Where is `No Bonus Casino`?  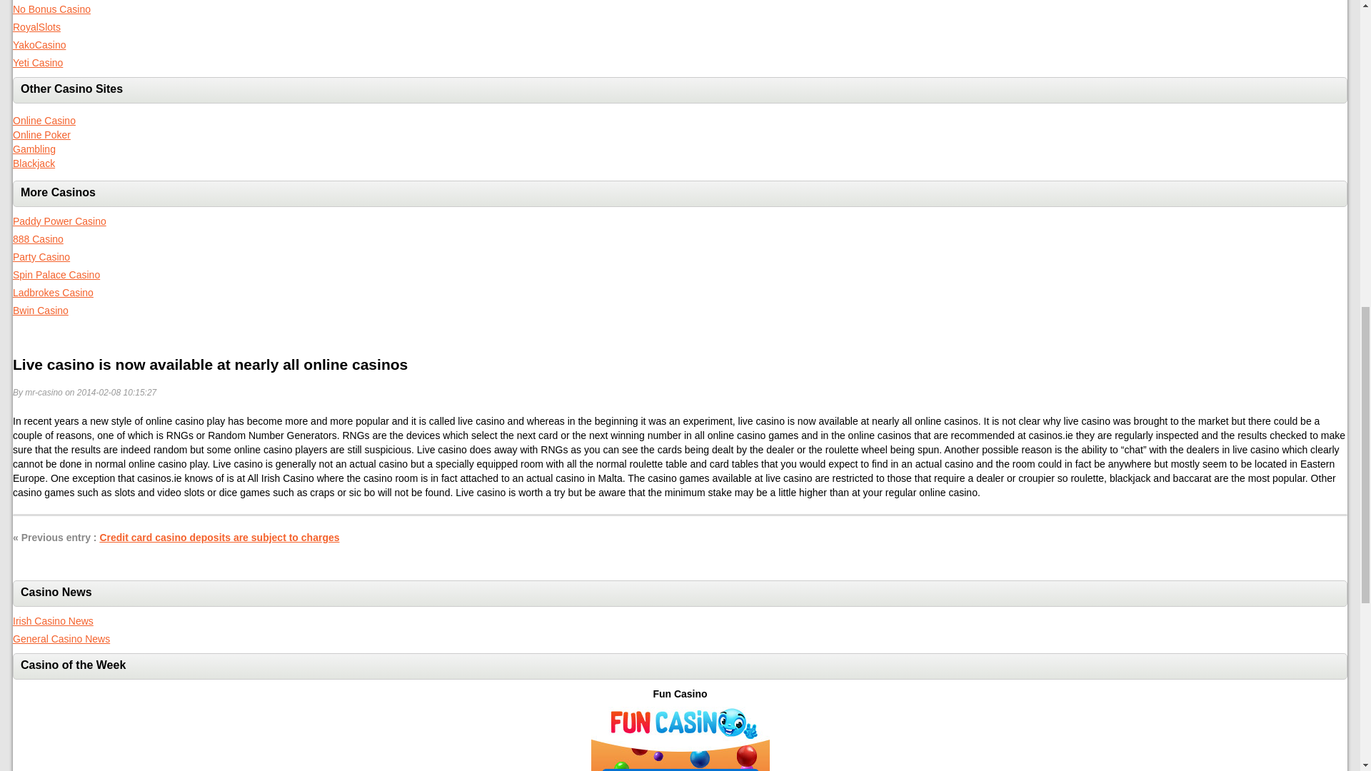 No Bonus Casino is located at coordinates (51, 9).